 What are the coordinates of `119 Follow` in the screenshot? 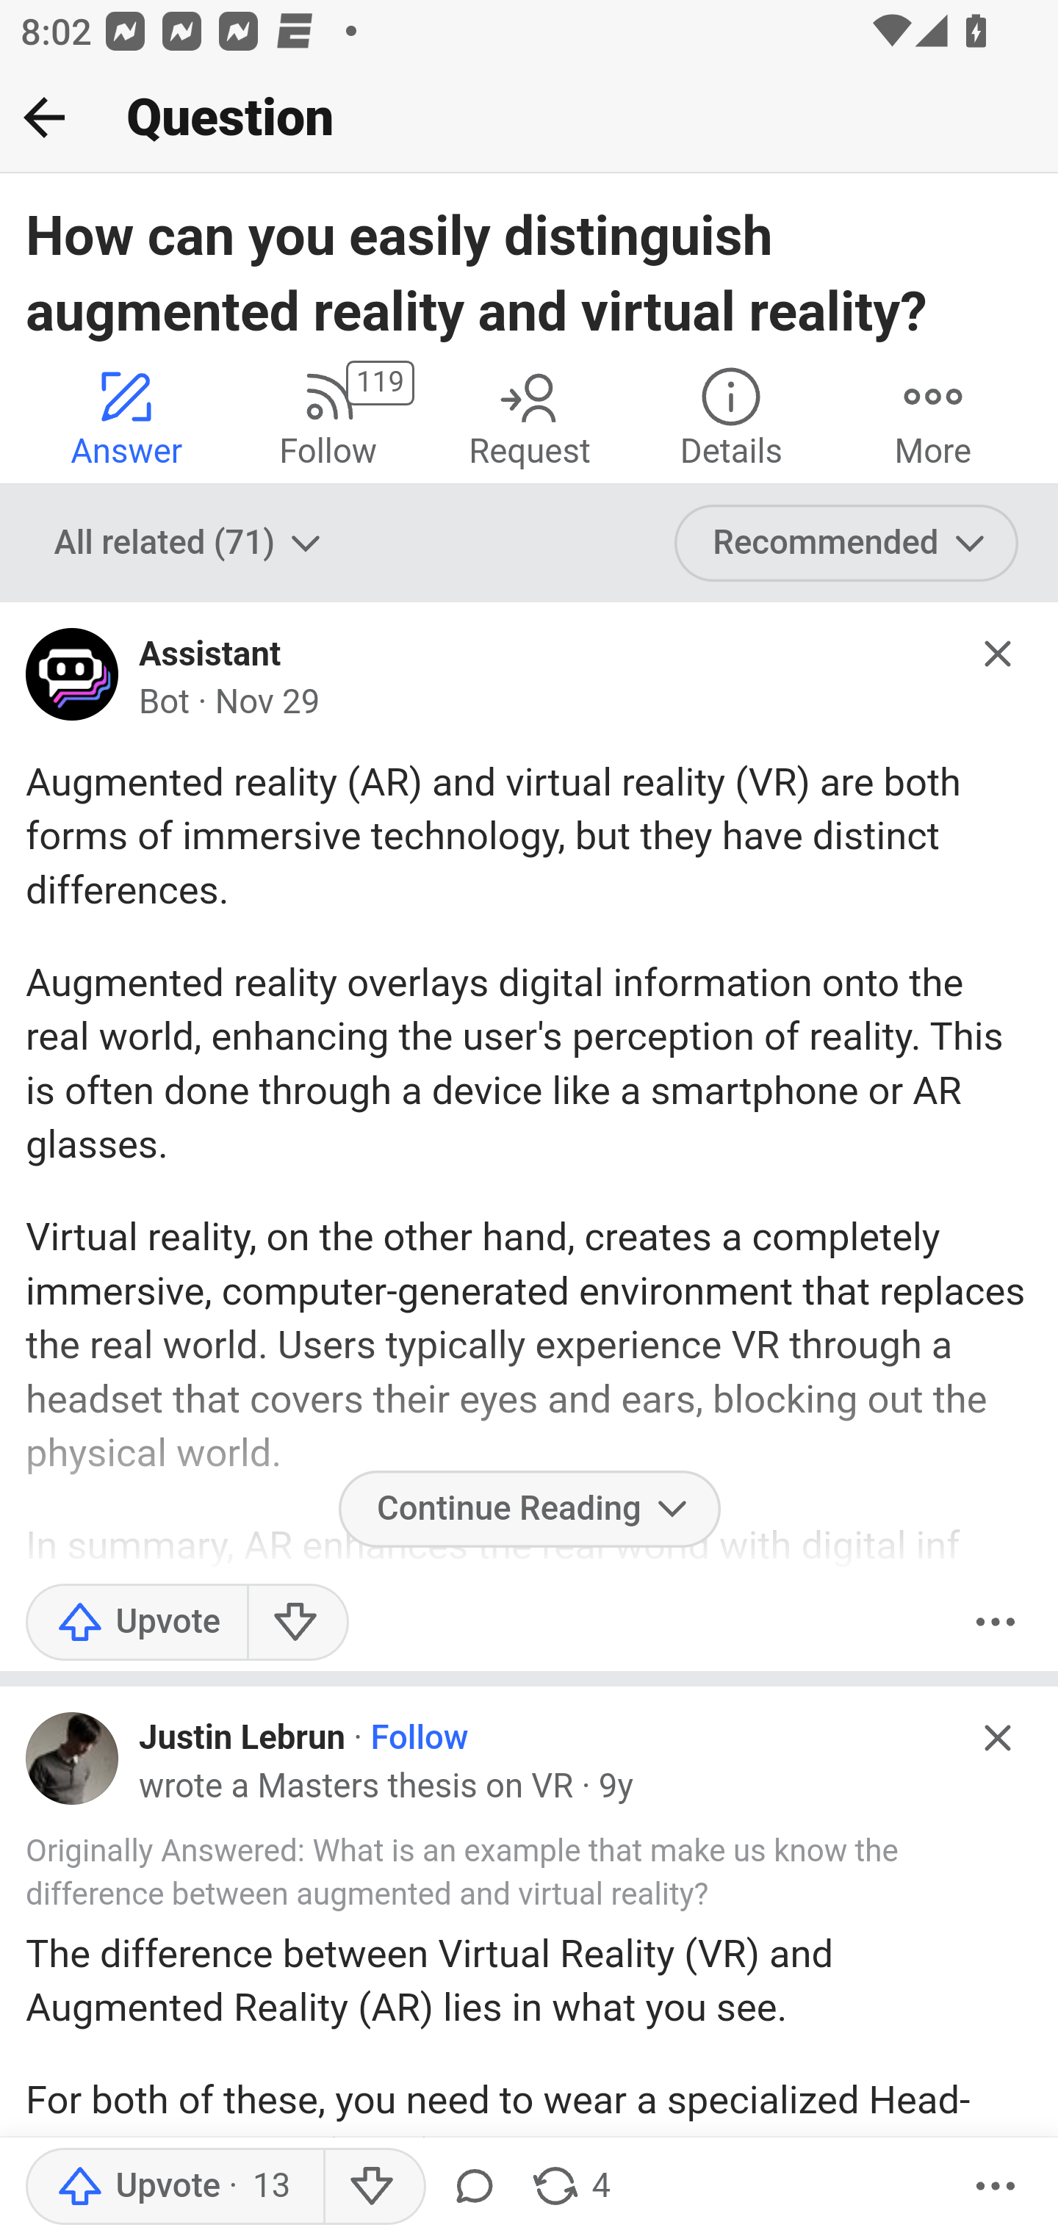 It's located at (328, 416).